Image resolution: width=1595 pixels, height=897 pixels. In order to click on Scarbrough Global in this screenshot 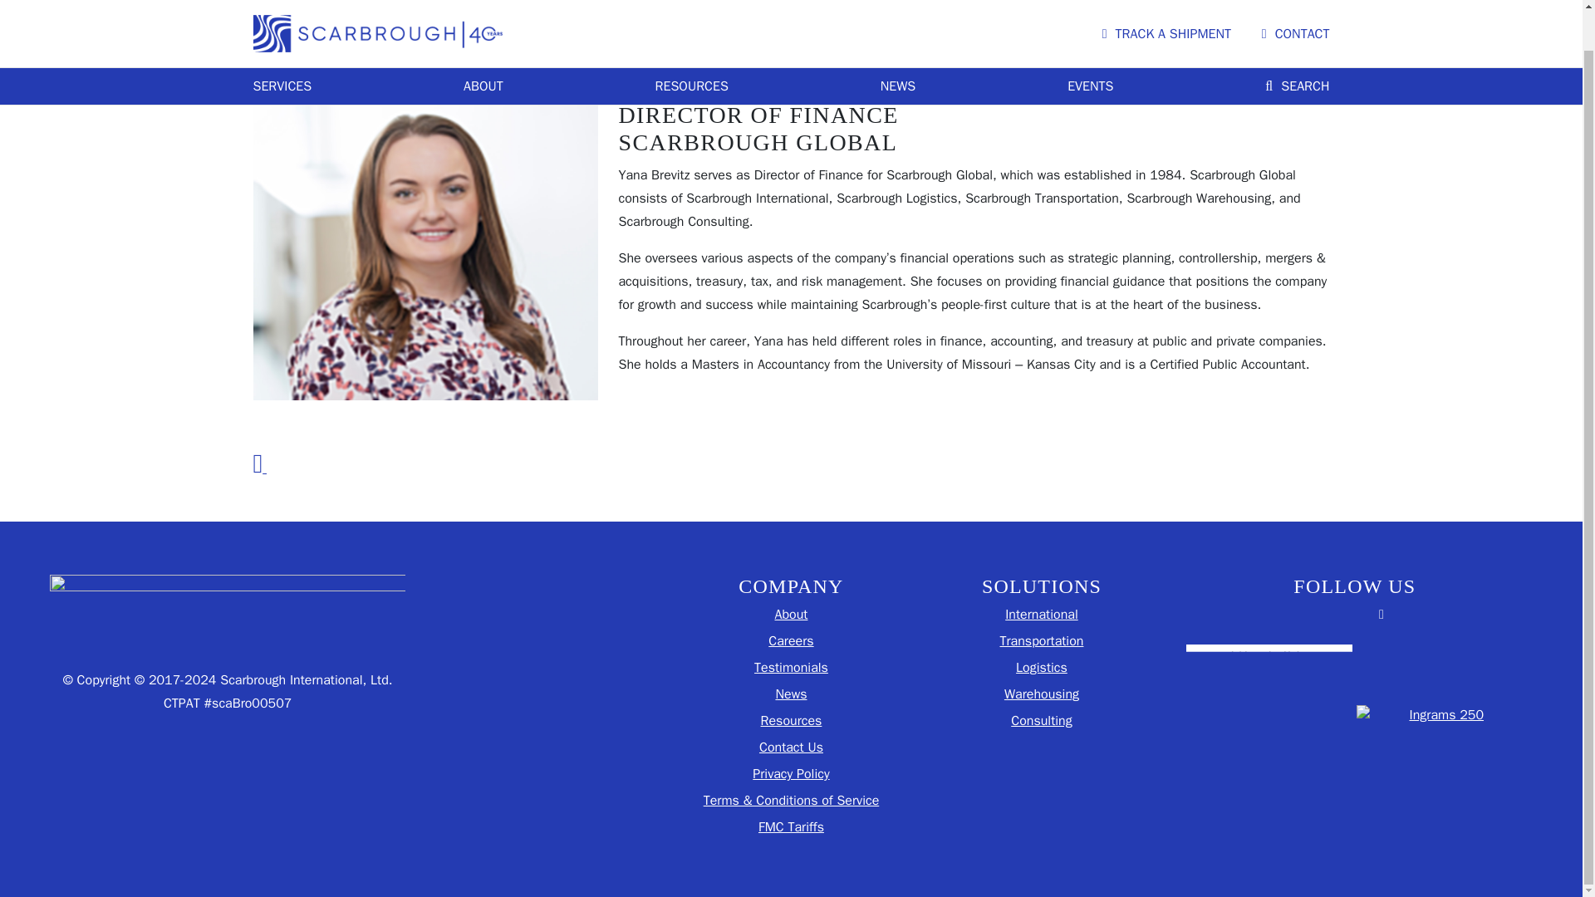, I will do `click(377, 3)`.